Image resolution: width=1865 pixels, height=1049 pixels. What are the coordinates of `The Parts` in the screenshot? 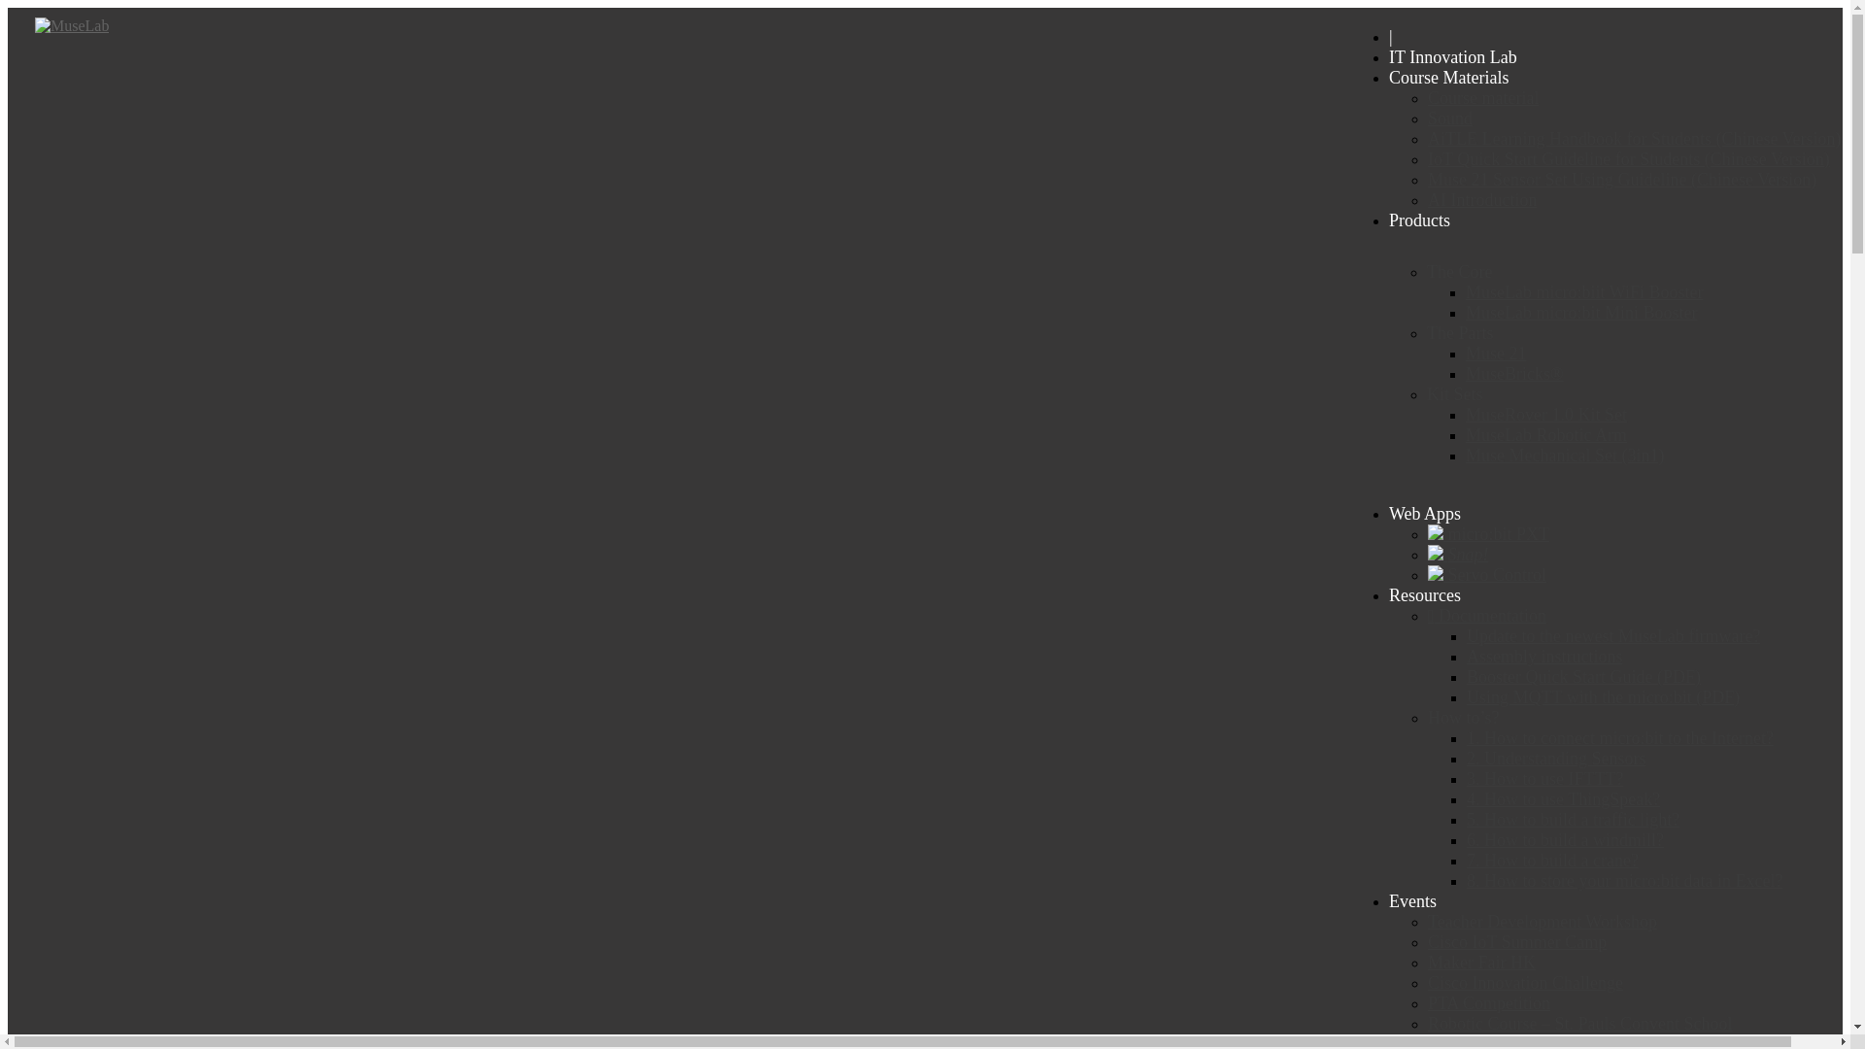 It's located at (1460, 333).